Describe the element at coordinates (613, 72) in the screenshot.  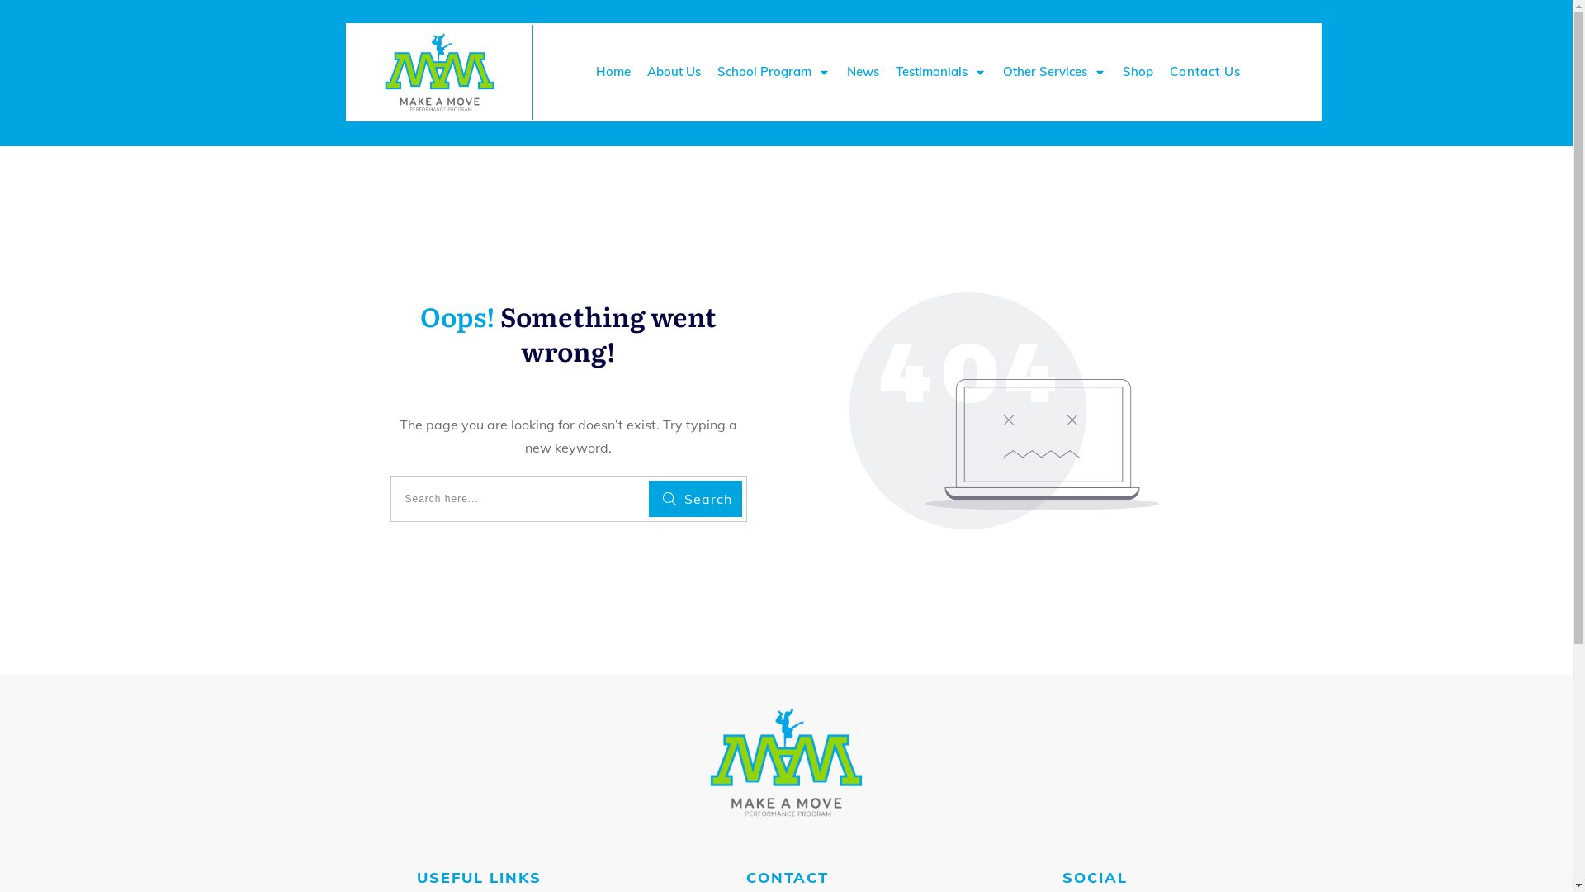
I see `Home` at that location.